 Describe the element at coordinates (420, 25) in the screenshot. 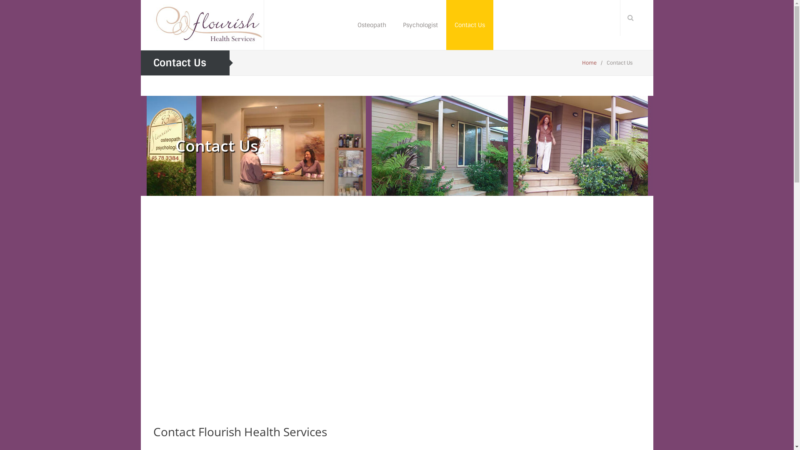

I see `Psychologist` at that location.